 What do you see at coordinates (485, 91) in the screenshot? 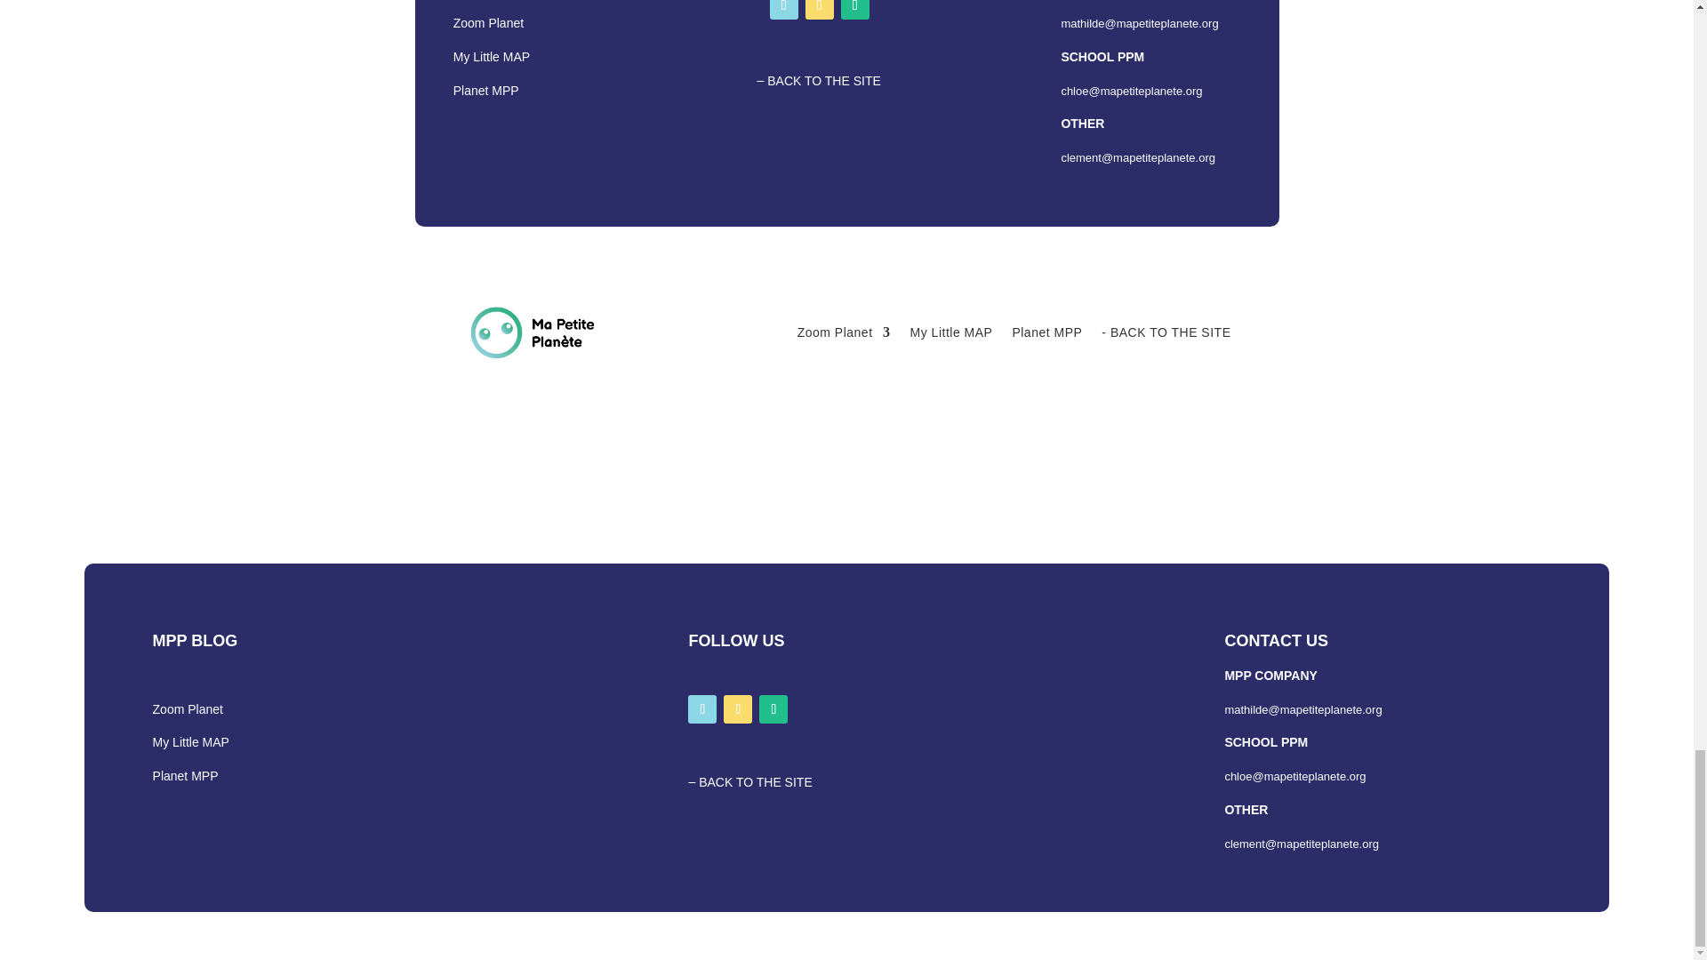
I see `Planet MPP` at bounding box center [485, 91].